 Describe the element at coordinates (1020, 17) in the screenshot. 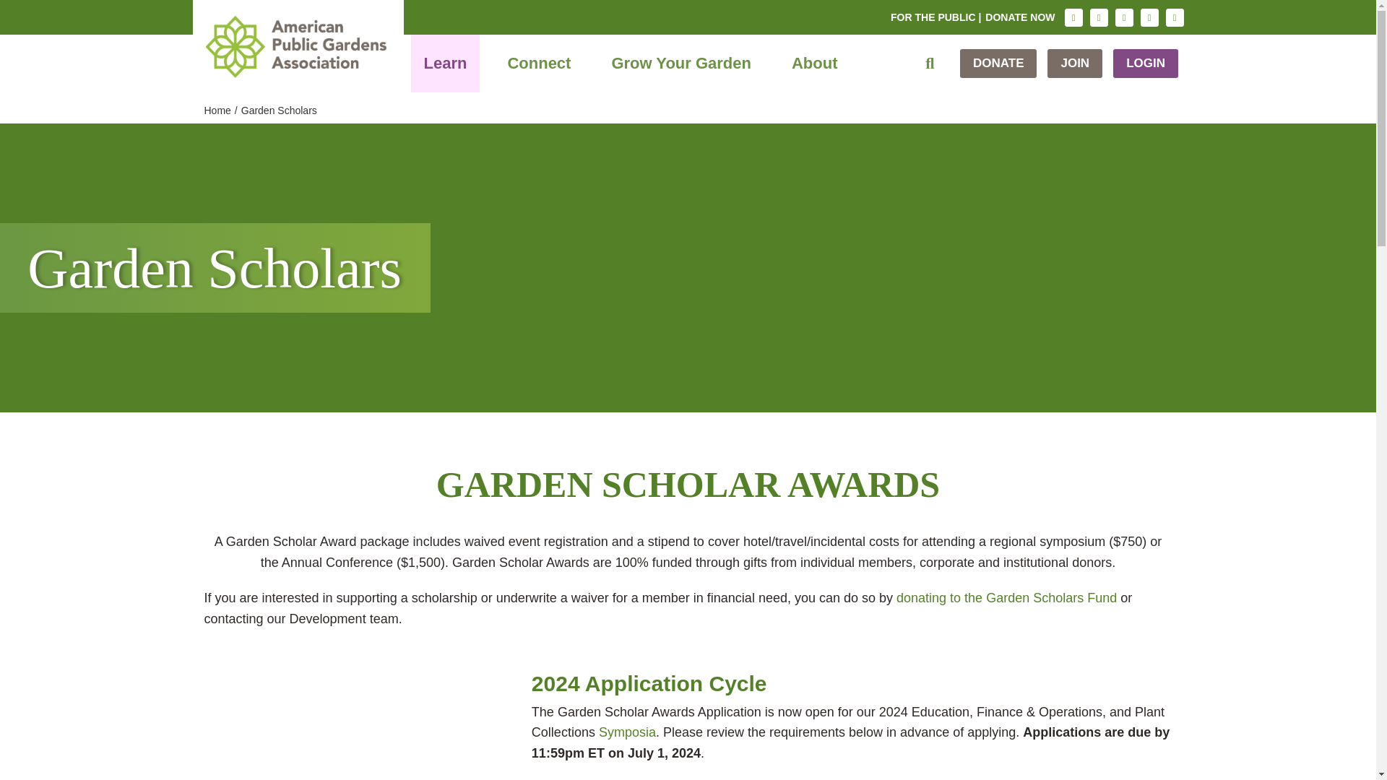

I see `DONATE NOW` at that location.